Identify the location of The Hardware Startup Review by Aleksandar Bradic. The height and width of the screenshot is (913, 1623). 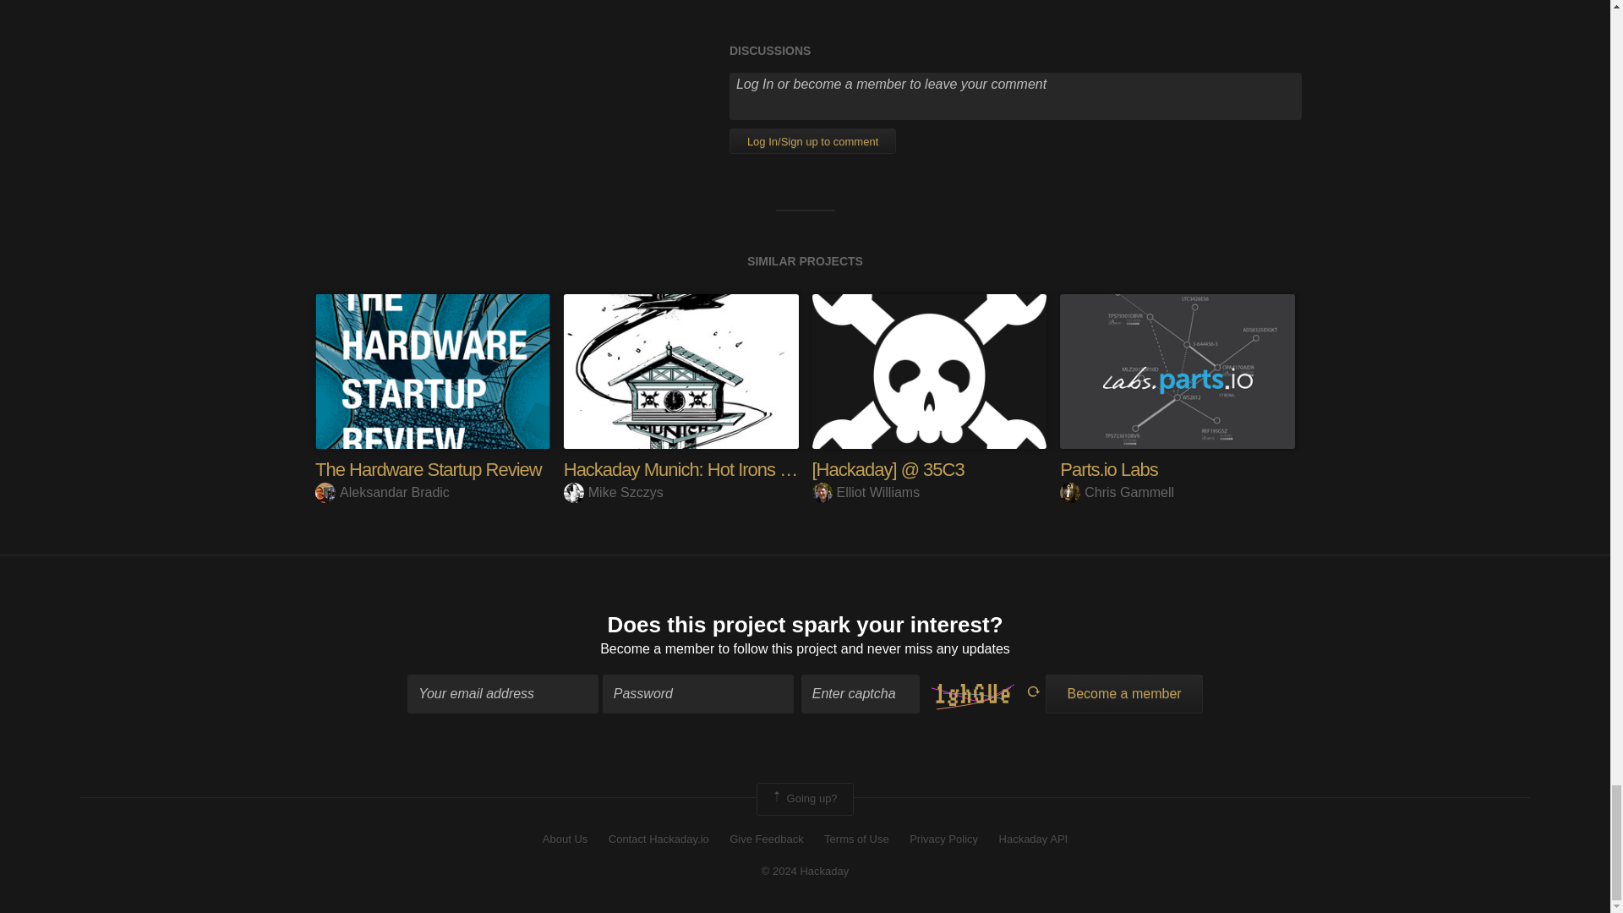
(432, 371).